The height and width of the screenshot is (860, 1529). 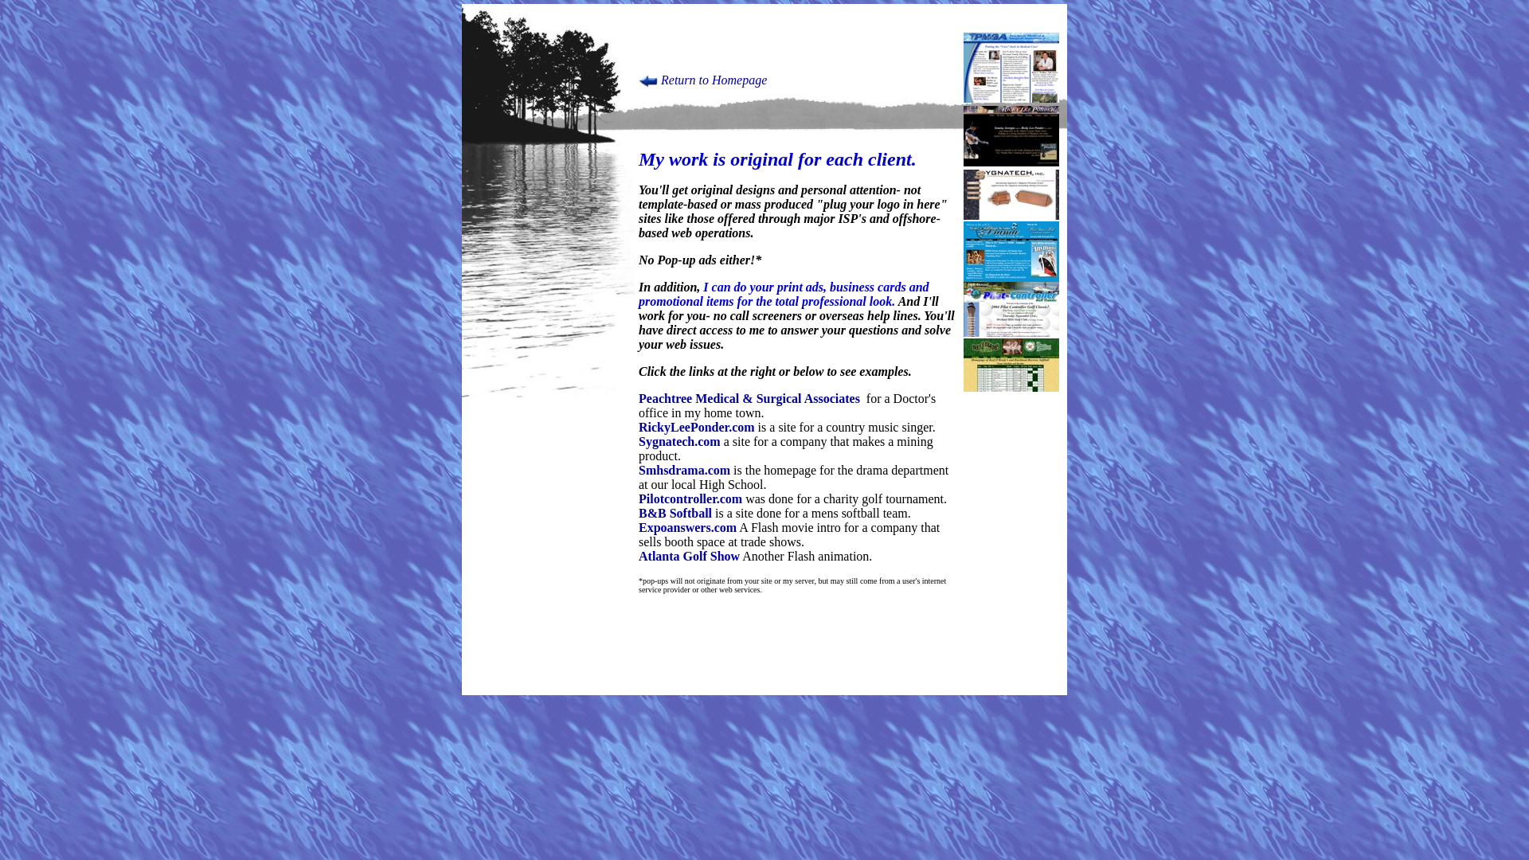 What do you see at coordinates (690, 556) in the screenshot?
I see `Atlanta Golf Show` at bounding box center [690, 556].